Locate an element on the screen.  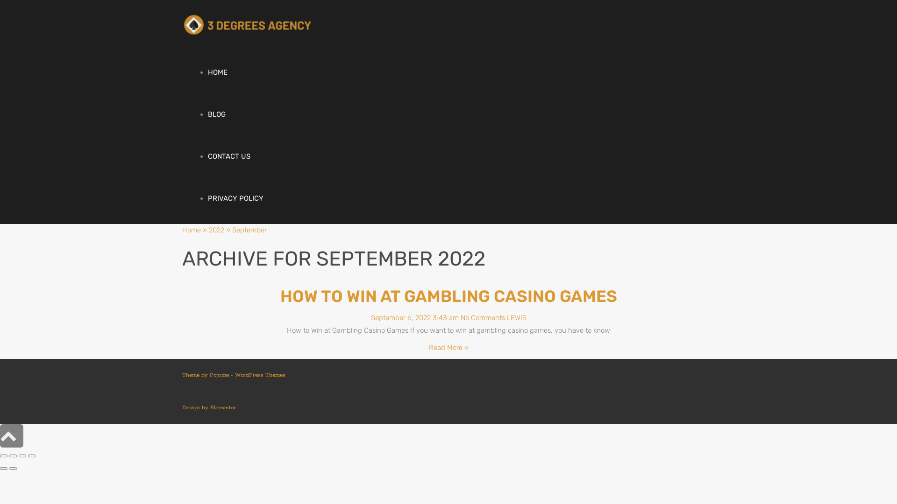
Home is located at coordinates (192, 230).